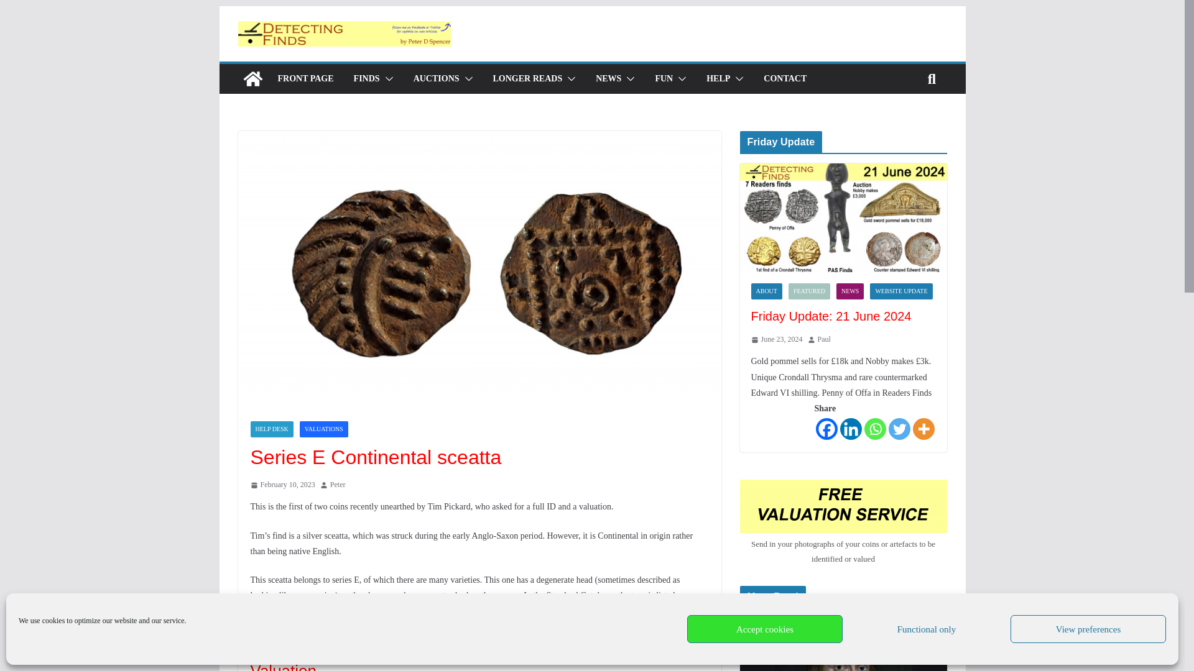 This screenshot has width=1194, height=671. I want to click on NEWS, so click(608, 79).